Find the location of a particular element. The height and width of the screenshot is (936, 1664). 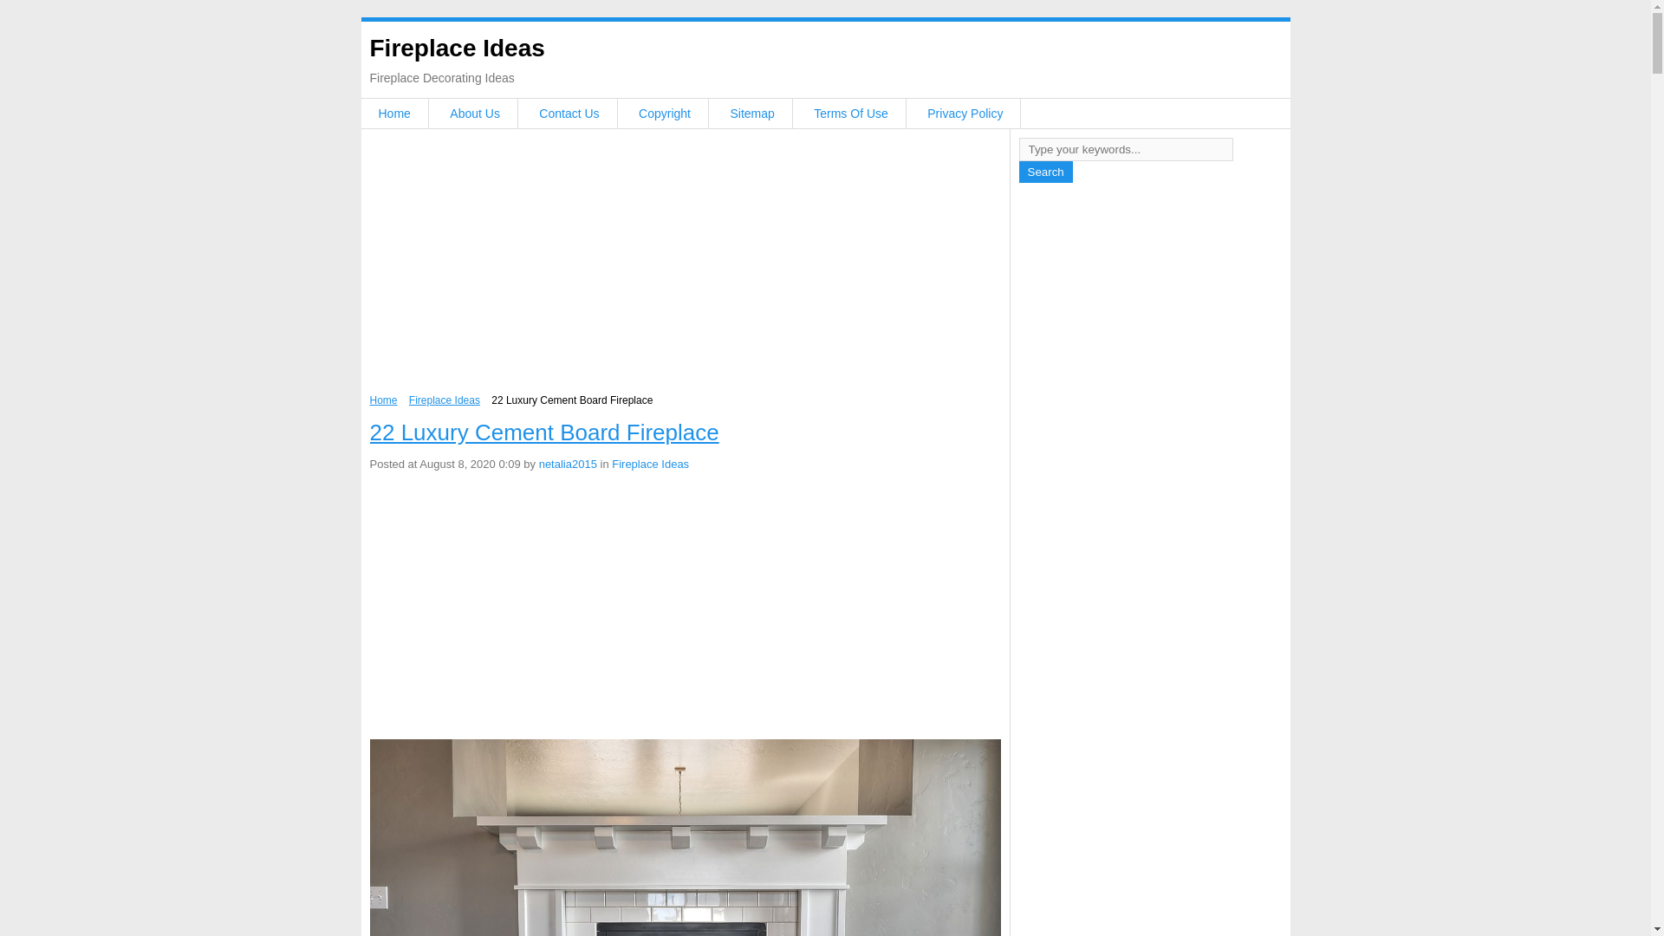

Copyright is located at coordinates (664, 114).